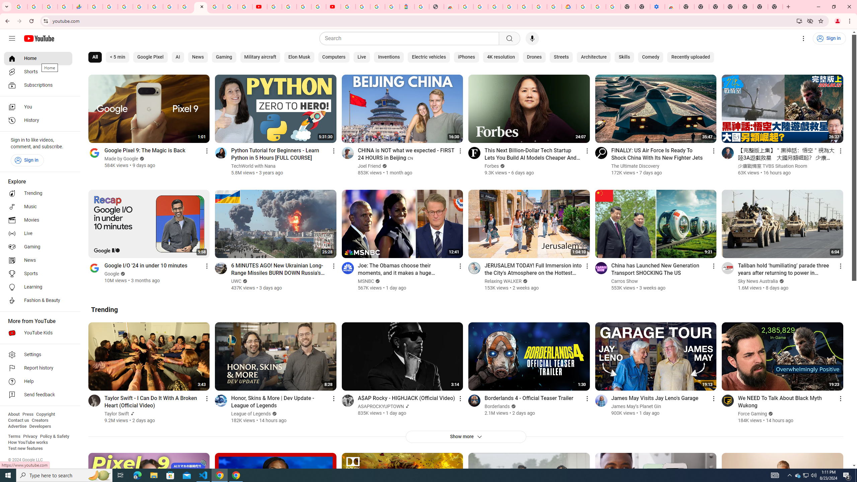  I want to click on Trending, so click(104, 309).